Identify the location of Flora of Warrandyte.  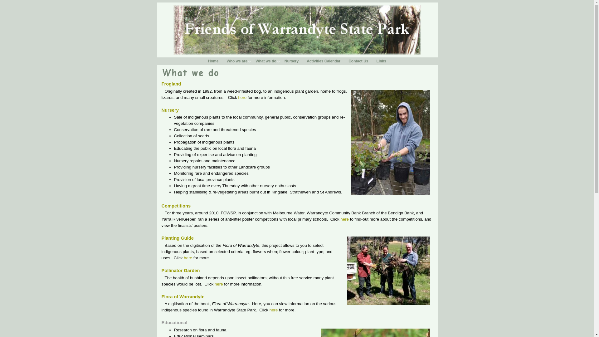
(183, 297).